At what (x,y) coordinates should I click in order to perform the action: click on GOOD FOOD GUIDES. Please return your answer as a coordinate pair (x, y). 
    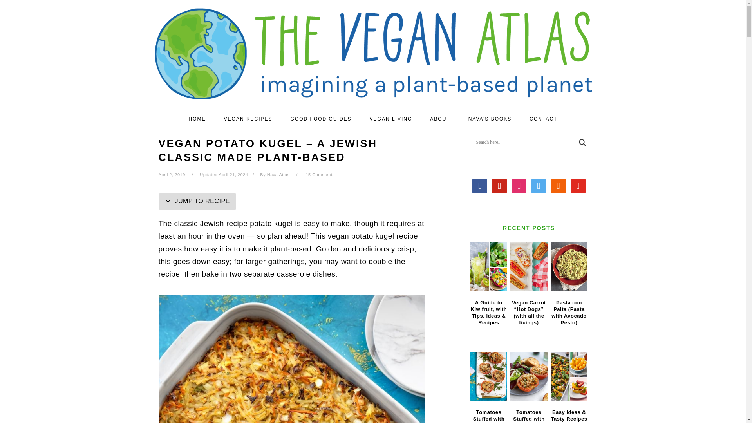
    Looking at the image, I should click on (321, 119).